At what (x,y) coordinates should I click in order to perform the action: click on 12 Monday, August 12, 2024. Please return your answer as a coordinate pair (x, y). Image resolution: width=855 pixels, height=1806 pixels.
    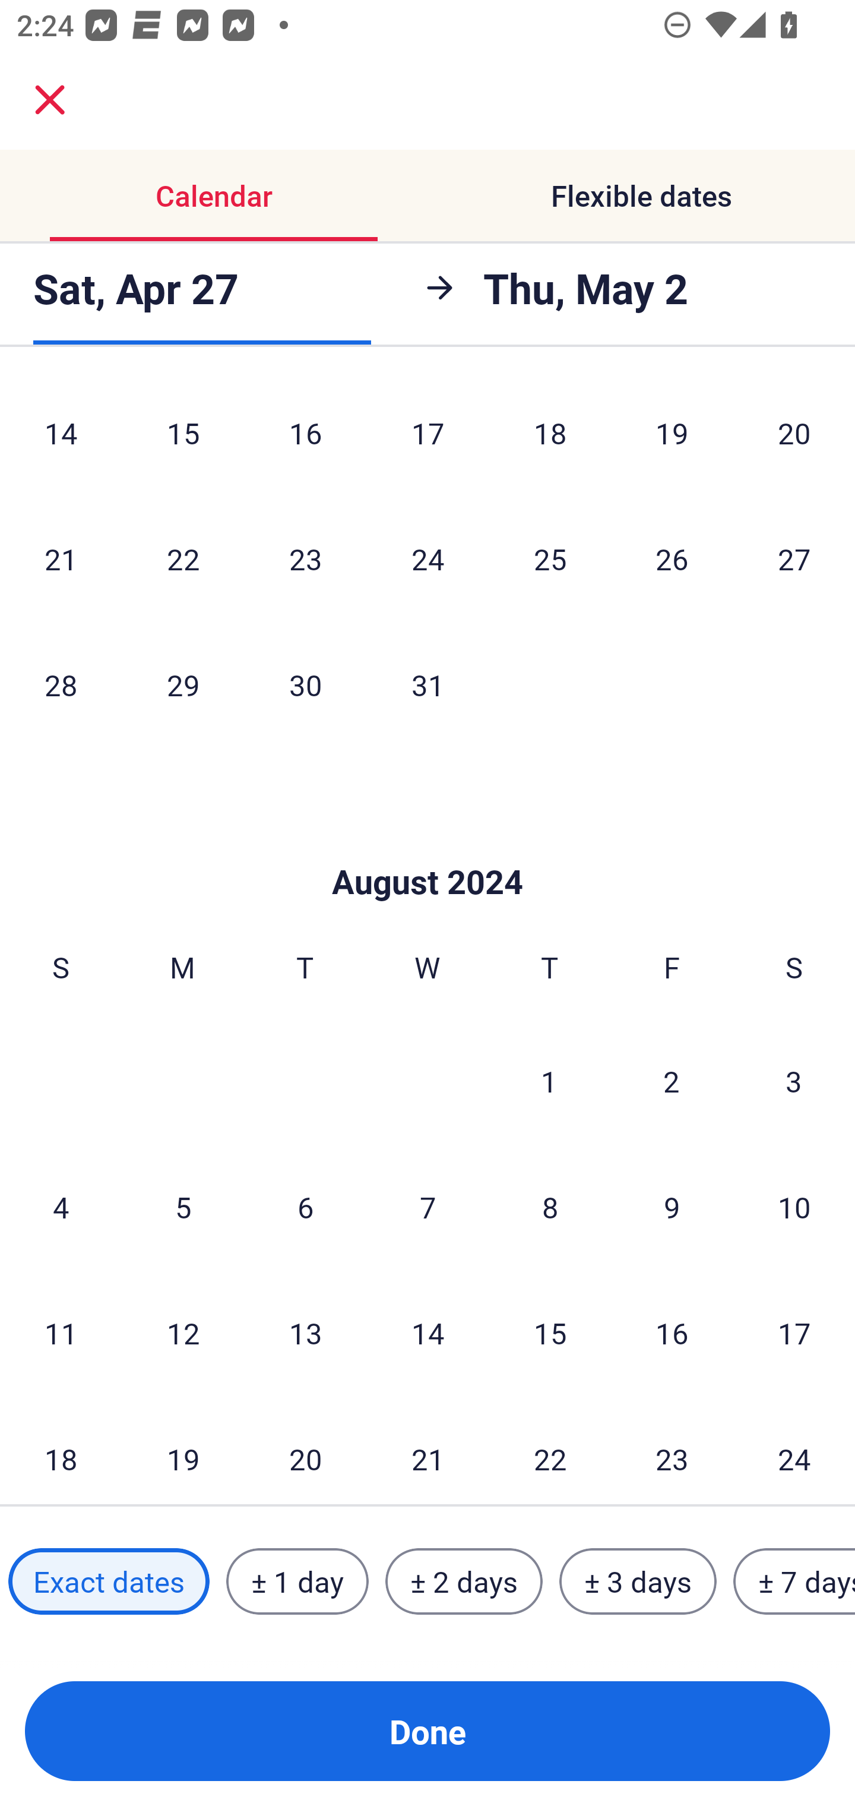
    Looking at the image, I should click on (183, 1333).